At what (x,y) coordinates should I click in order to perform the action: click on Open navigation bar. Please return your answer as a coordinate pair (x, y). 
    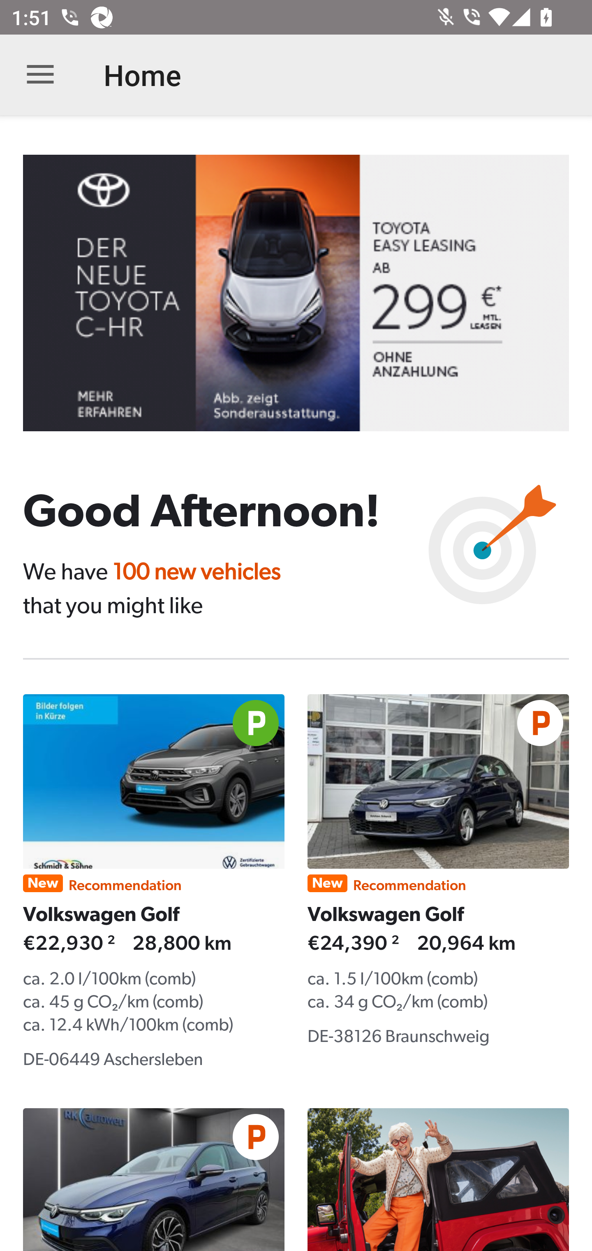
    Looking at the image, I should click on (40, 75).